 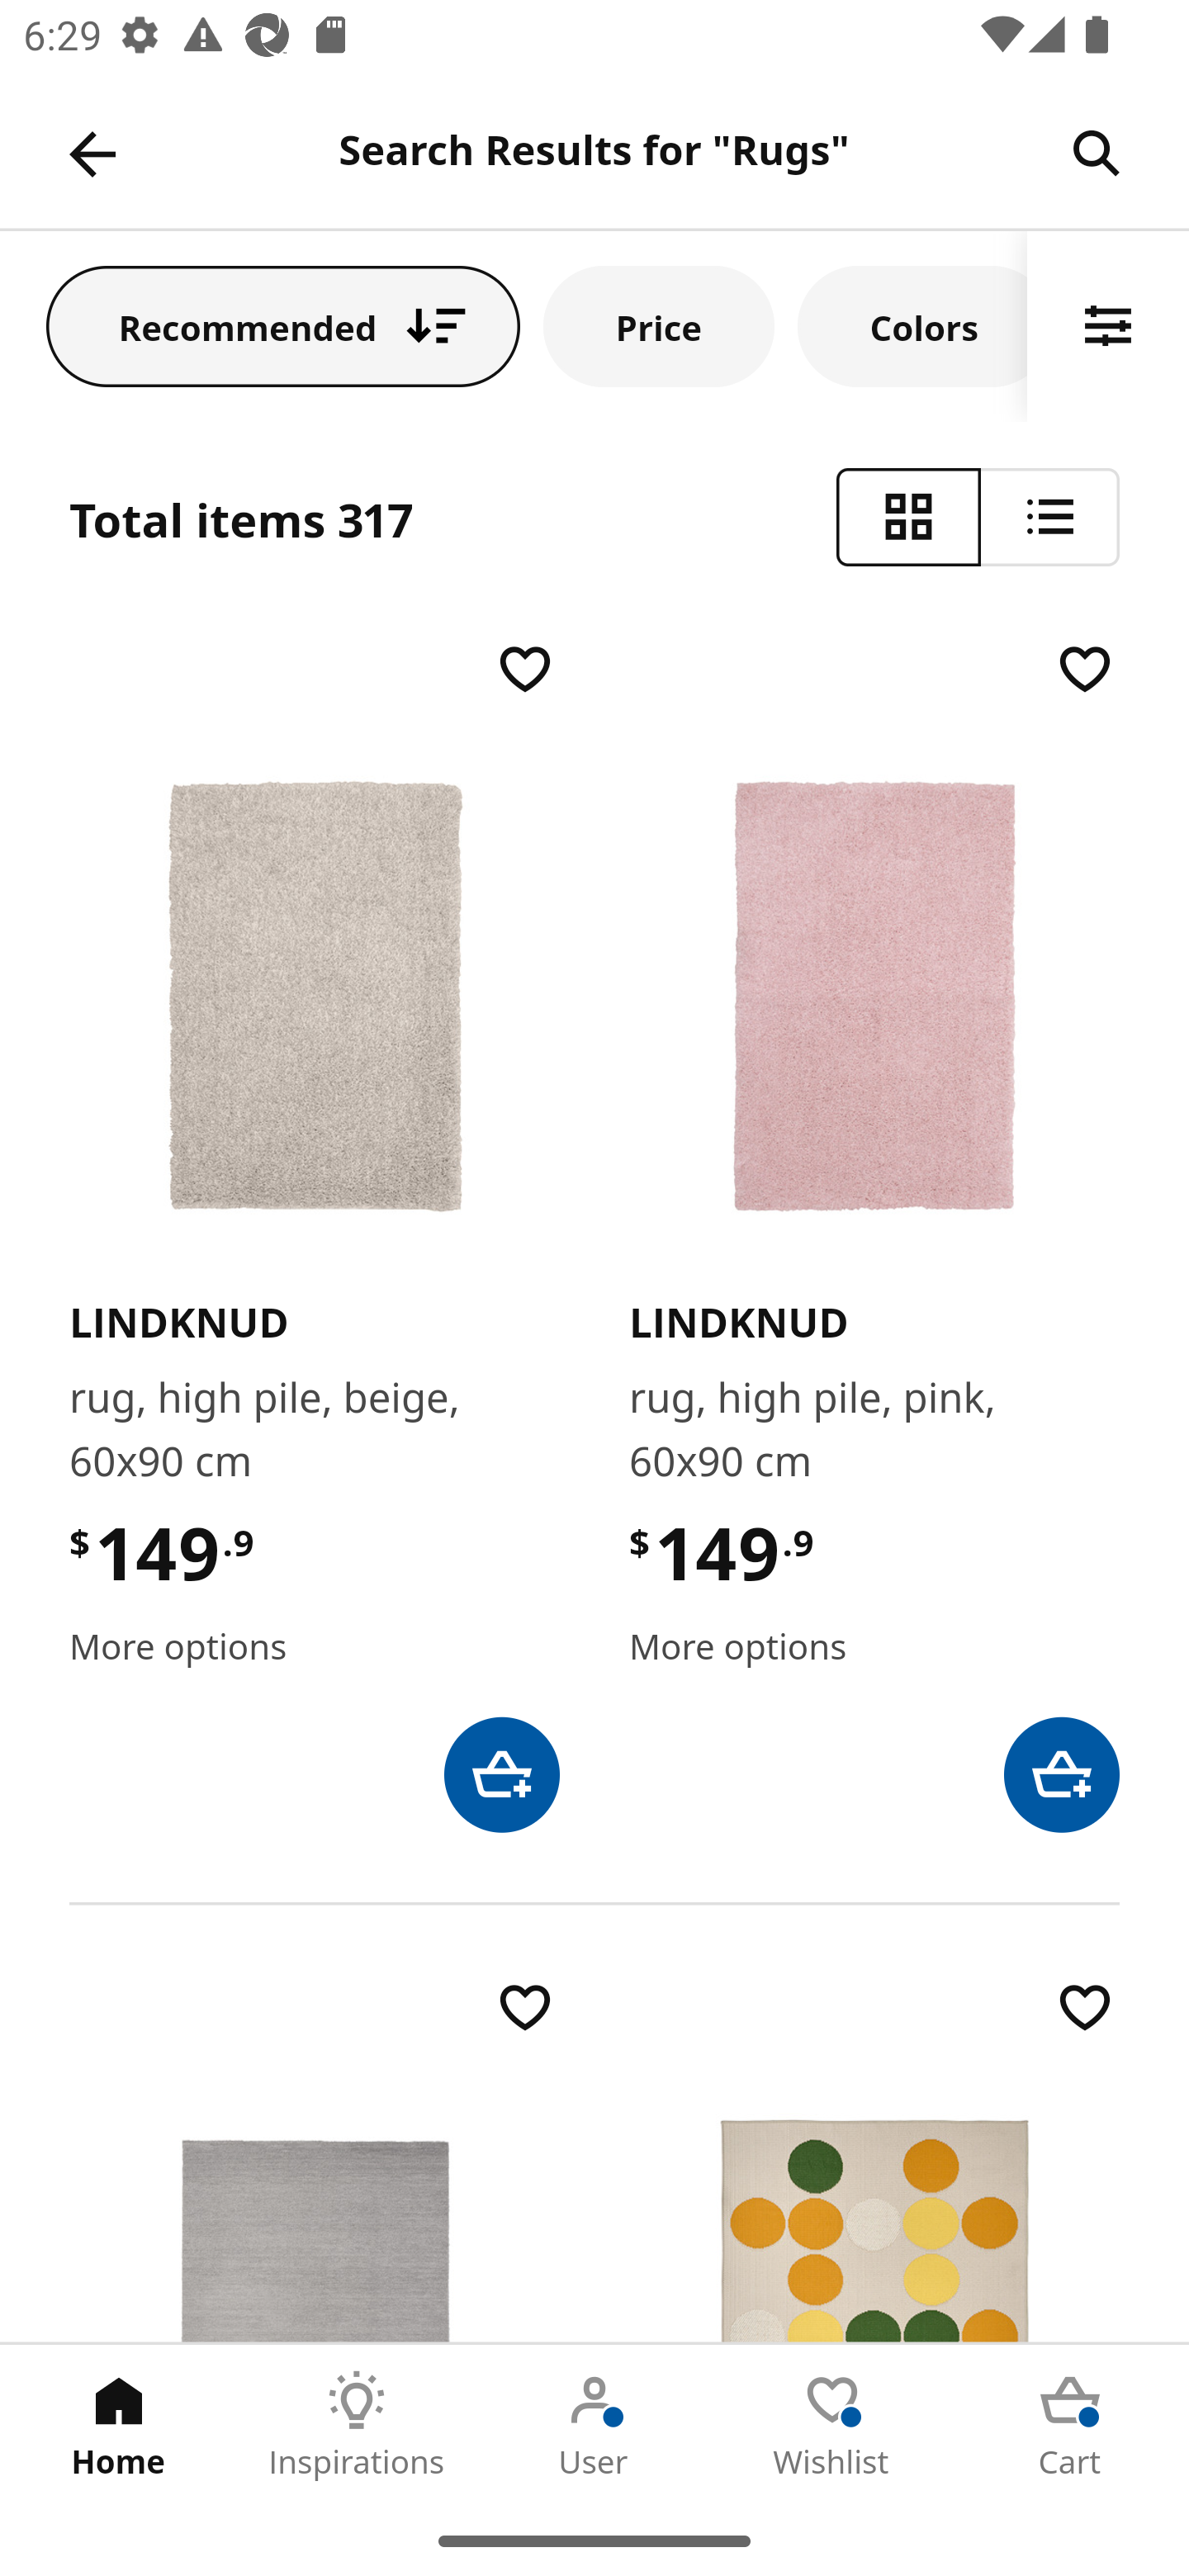 I want to click on Cart
Tab 5 of 5, so click(x=1070, y=2425).